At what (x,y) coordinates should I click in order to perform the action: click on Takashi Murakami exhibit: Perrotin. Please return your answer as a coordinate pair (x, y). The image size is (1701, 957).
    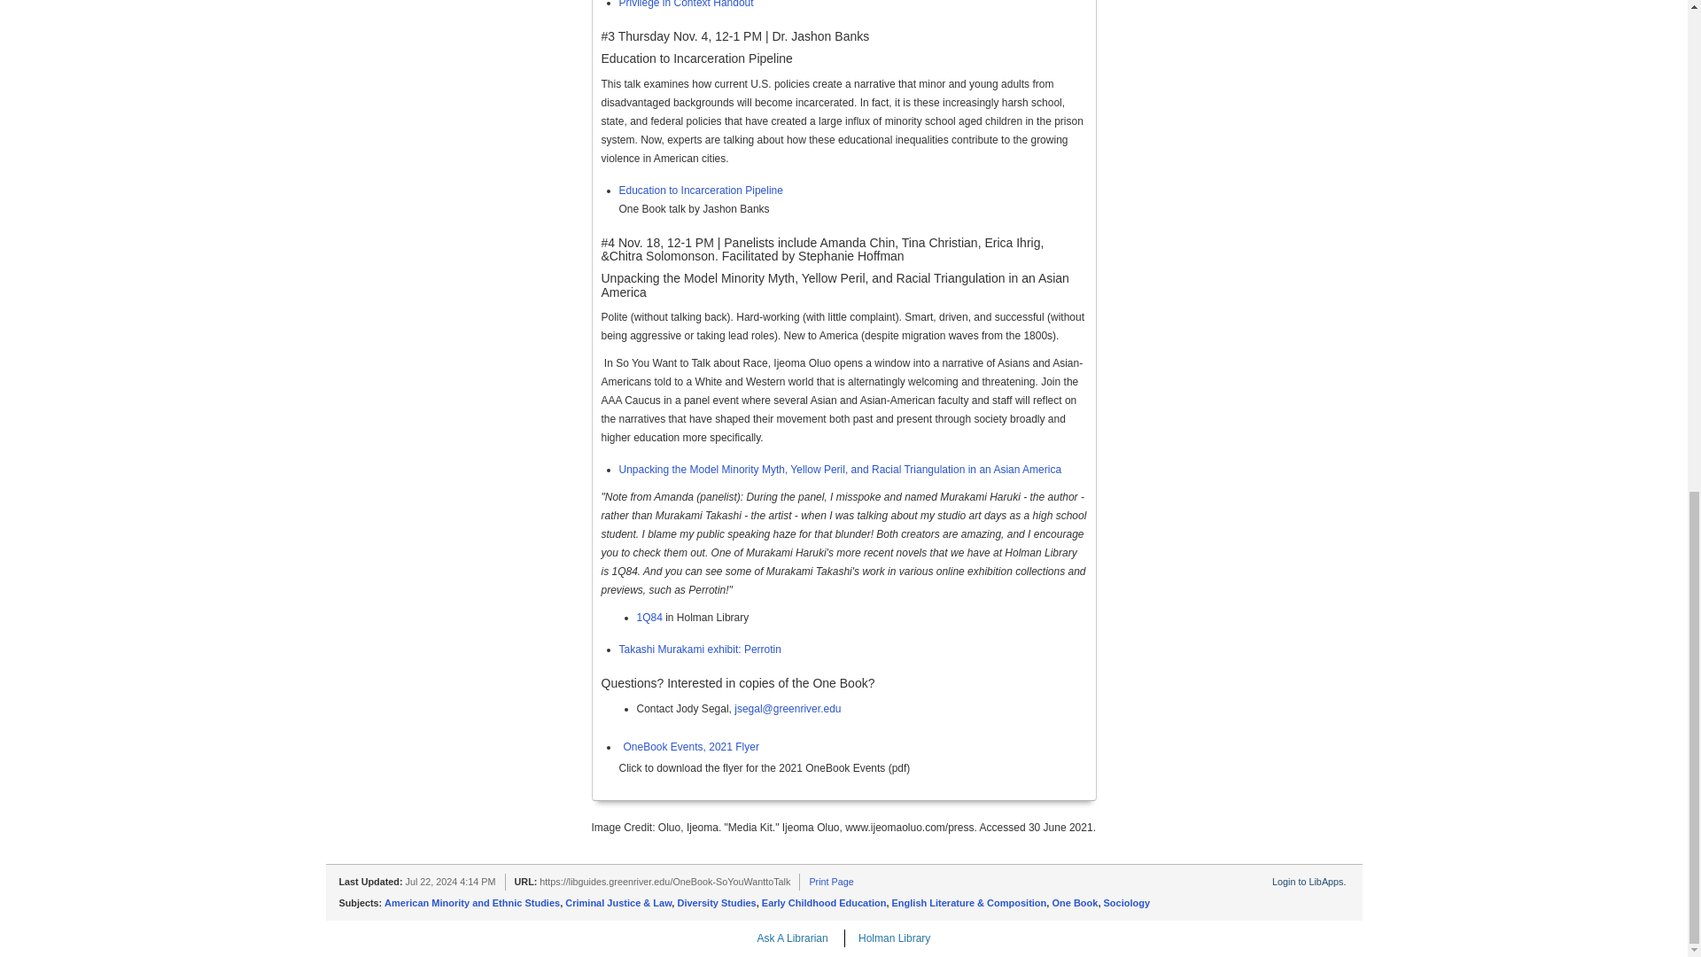
    Looking at the image, I should click on (700, 649).